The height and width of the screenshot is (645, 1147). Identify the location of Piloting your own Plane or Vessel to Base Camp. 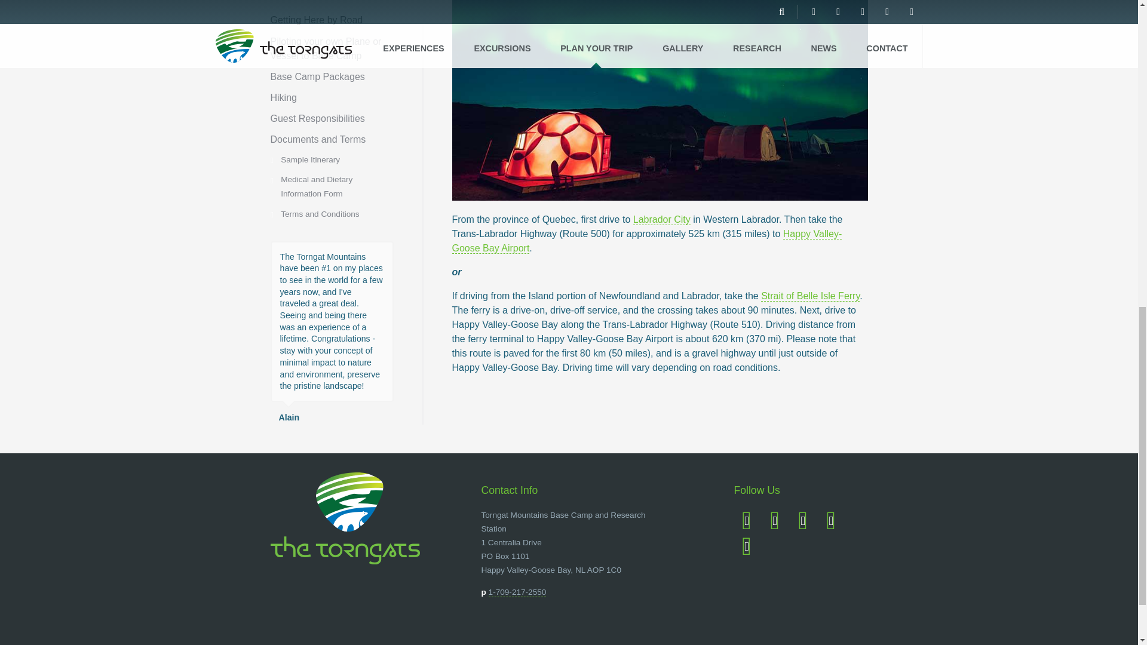
(325, 48).